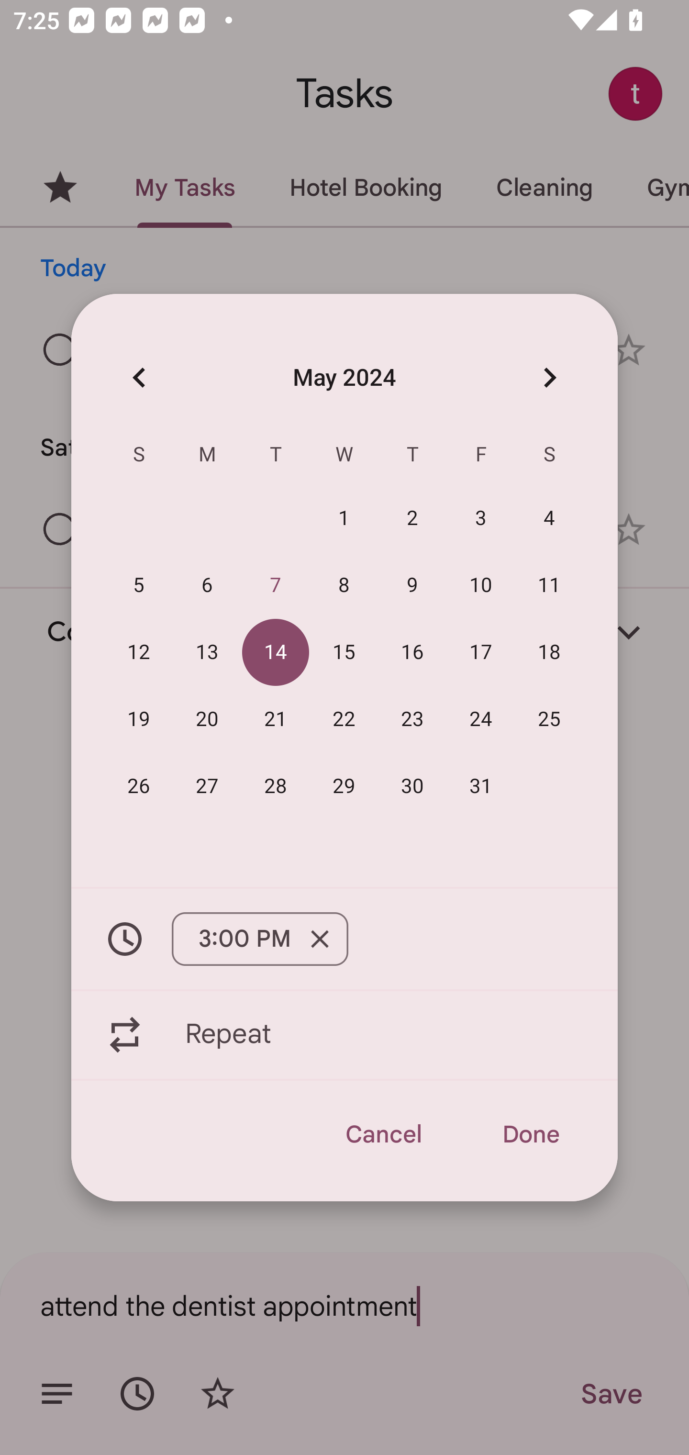 The image size is (689, 1455). Describe the element at coordinates (530, 1134) in the screenshot. I see `Done` at that location.